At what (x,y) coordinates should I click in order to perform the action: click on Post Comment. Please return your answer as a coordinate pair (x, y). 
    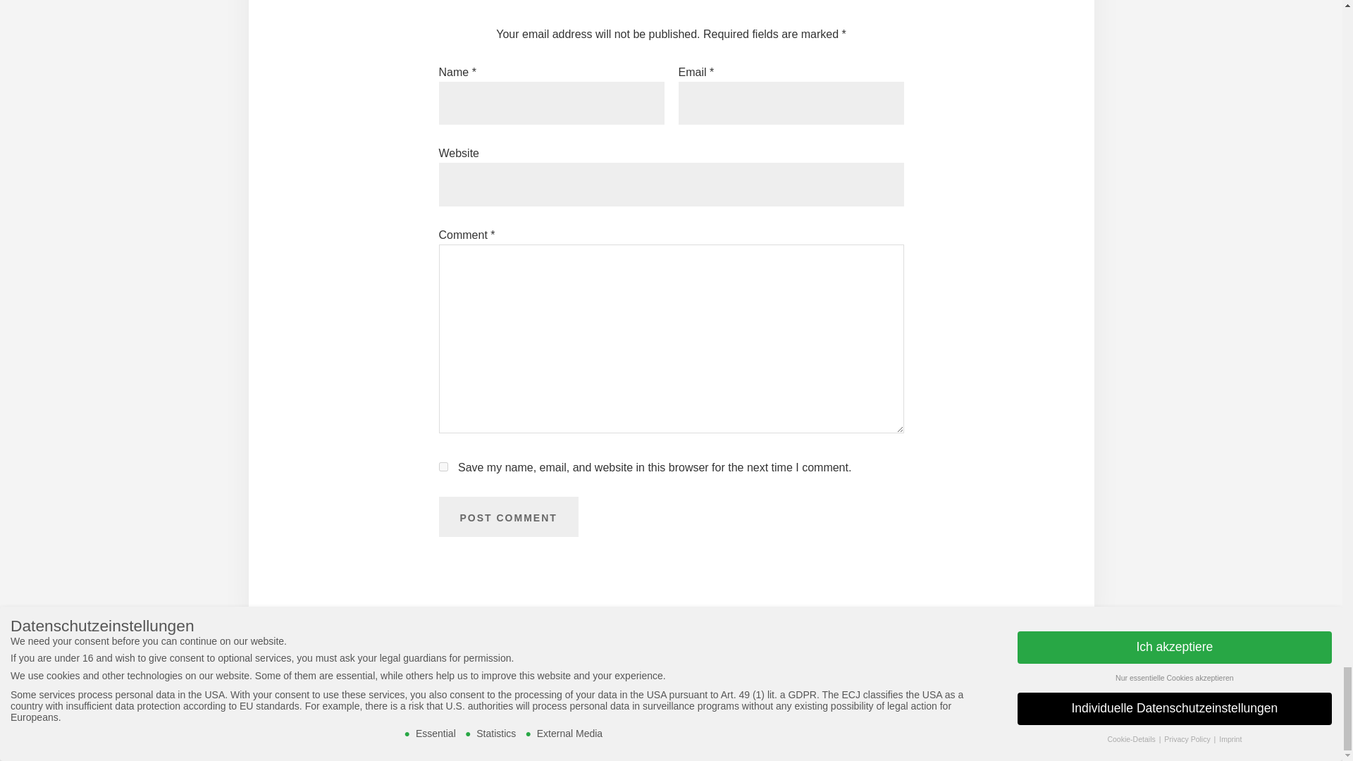
    Looking at the image, I should click on (507, 517).